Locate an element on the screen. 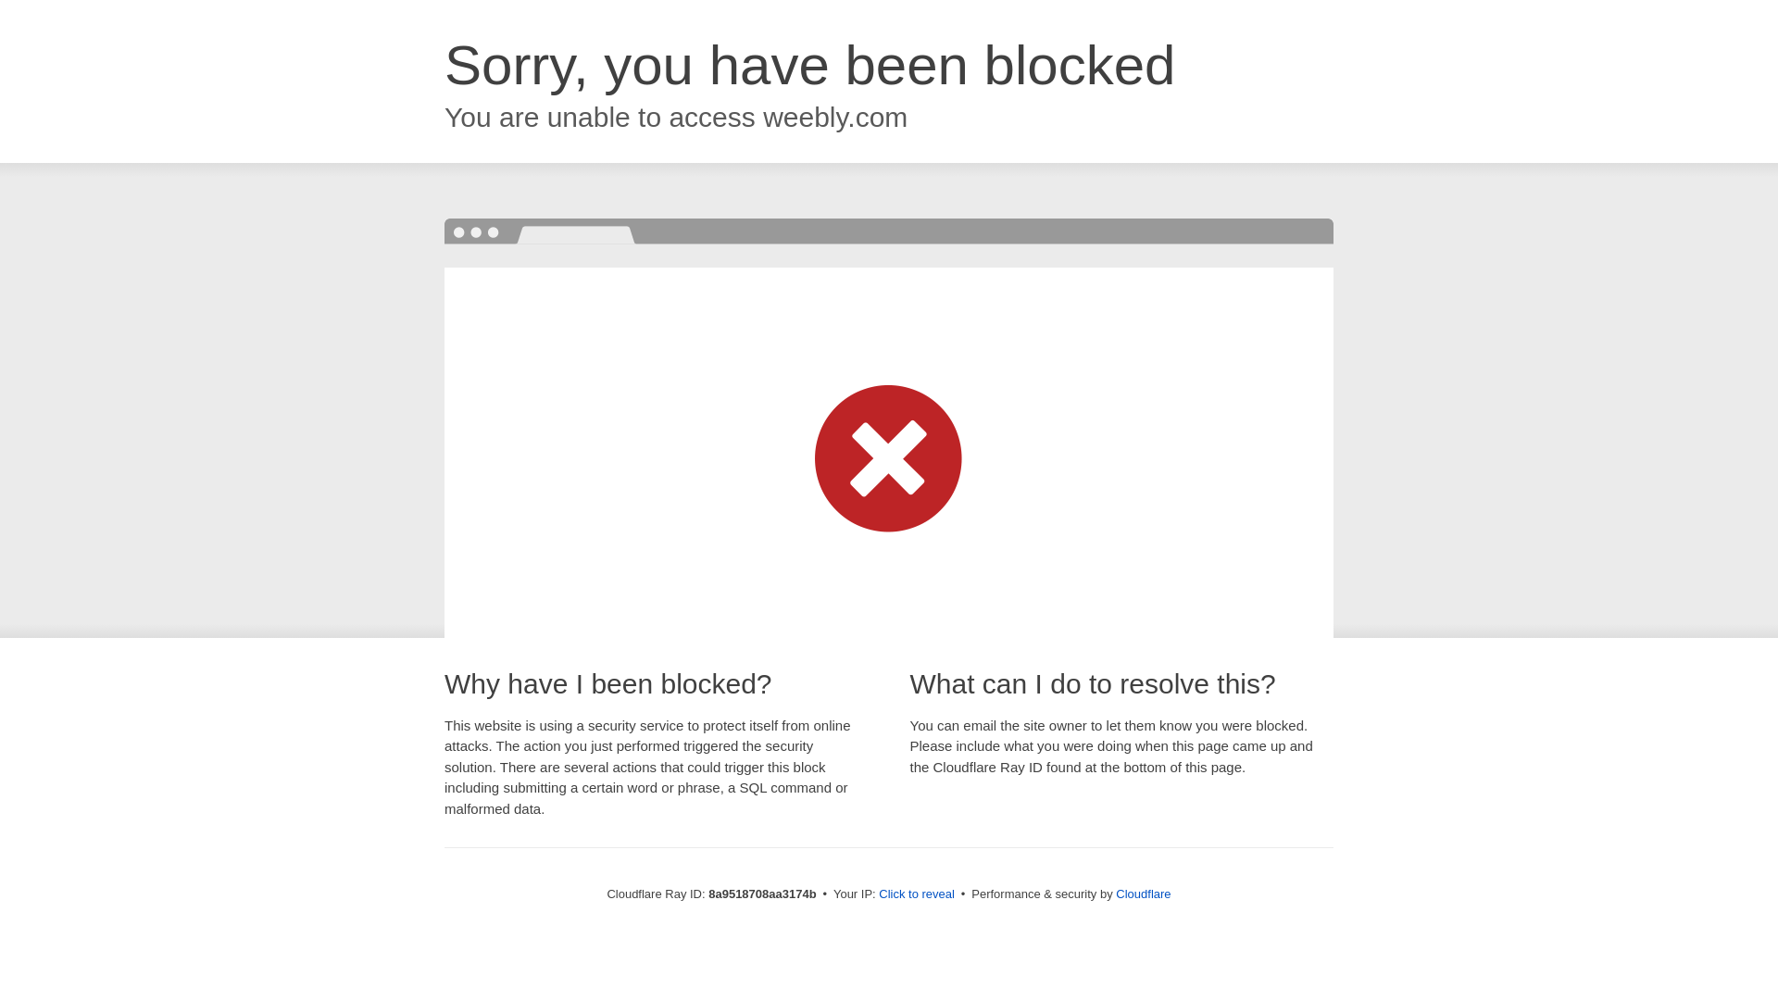 The width and height of the screenshot is (1778, 1000). Click to reveal is located at coordinates (917, 894).